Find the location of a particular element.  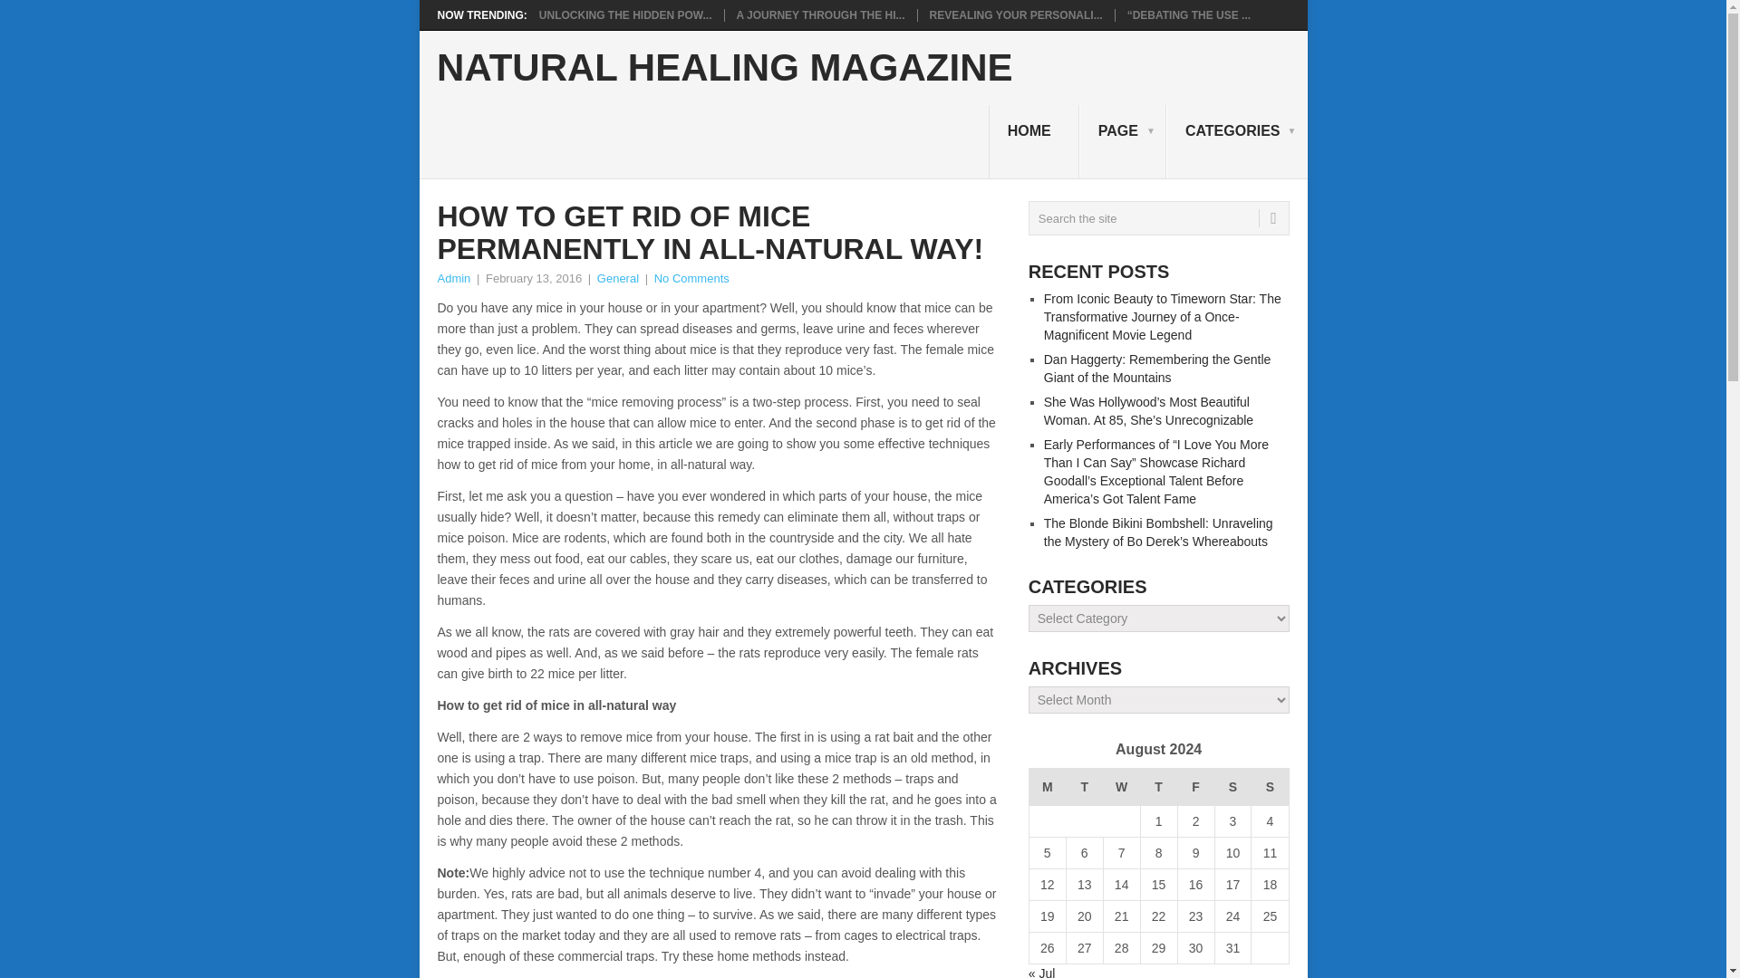

A Journey Through the History of Kitchen Gadgets is located at coordinates (820, 14).